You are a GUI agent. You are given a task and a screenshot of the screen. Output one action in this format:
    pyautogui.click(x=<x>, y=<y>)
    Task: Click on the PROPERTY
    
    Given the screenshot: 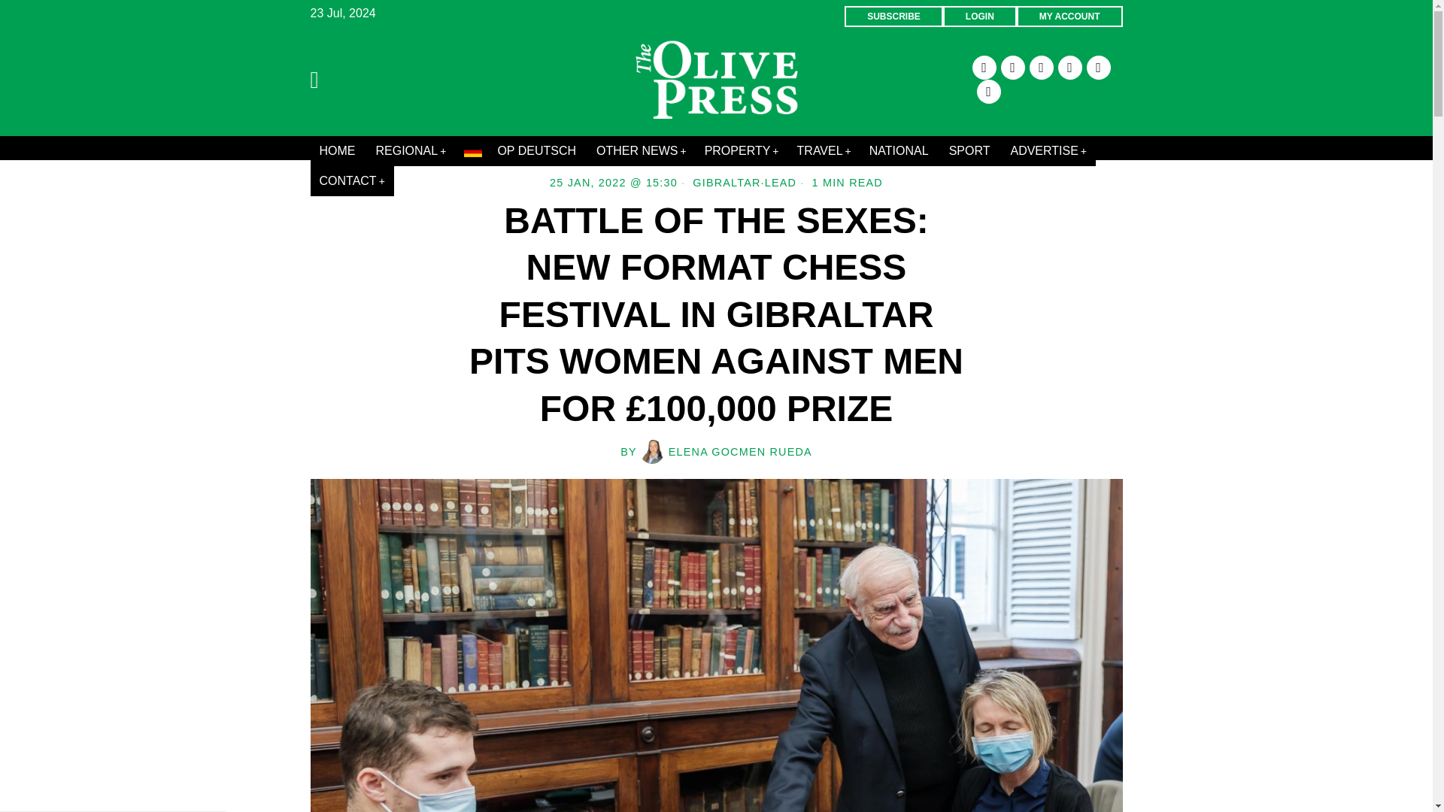 What is the action you would take?
    pyautogui.click(x=742, y=151)
    